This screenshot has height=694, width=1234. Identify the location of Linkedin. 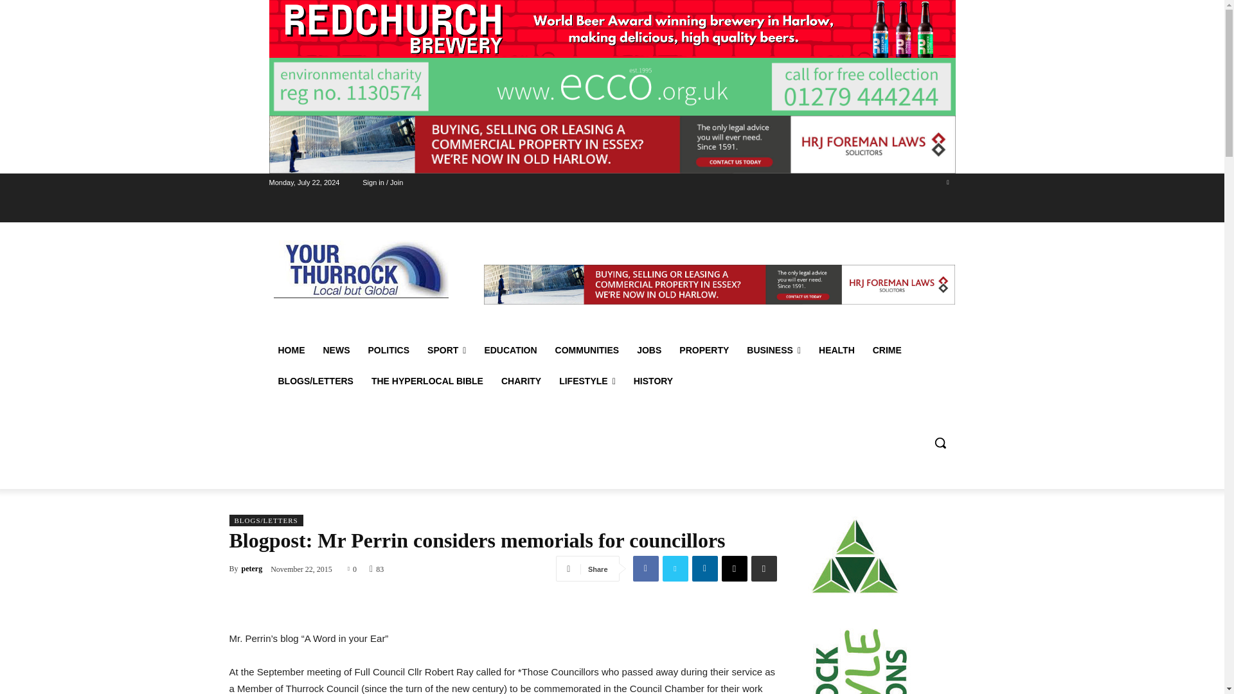
(704, 569).